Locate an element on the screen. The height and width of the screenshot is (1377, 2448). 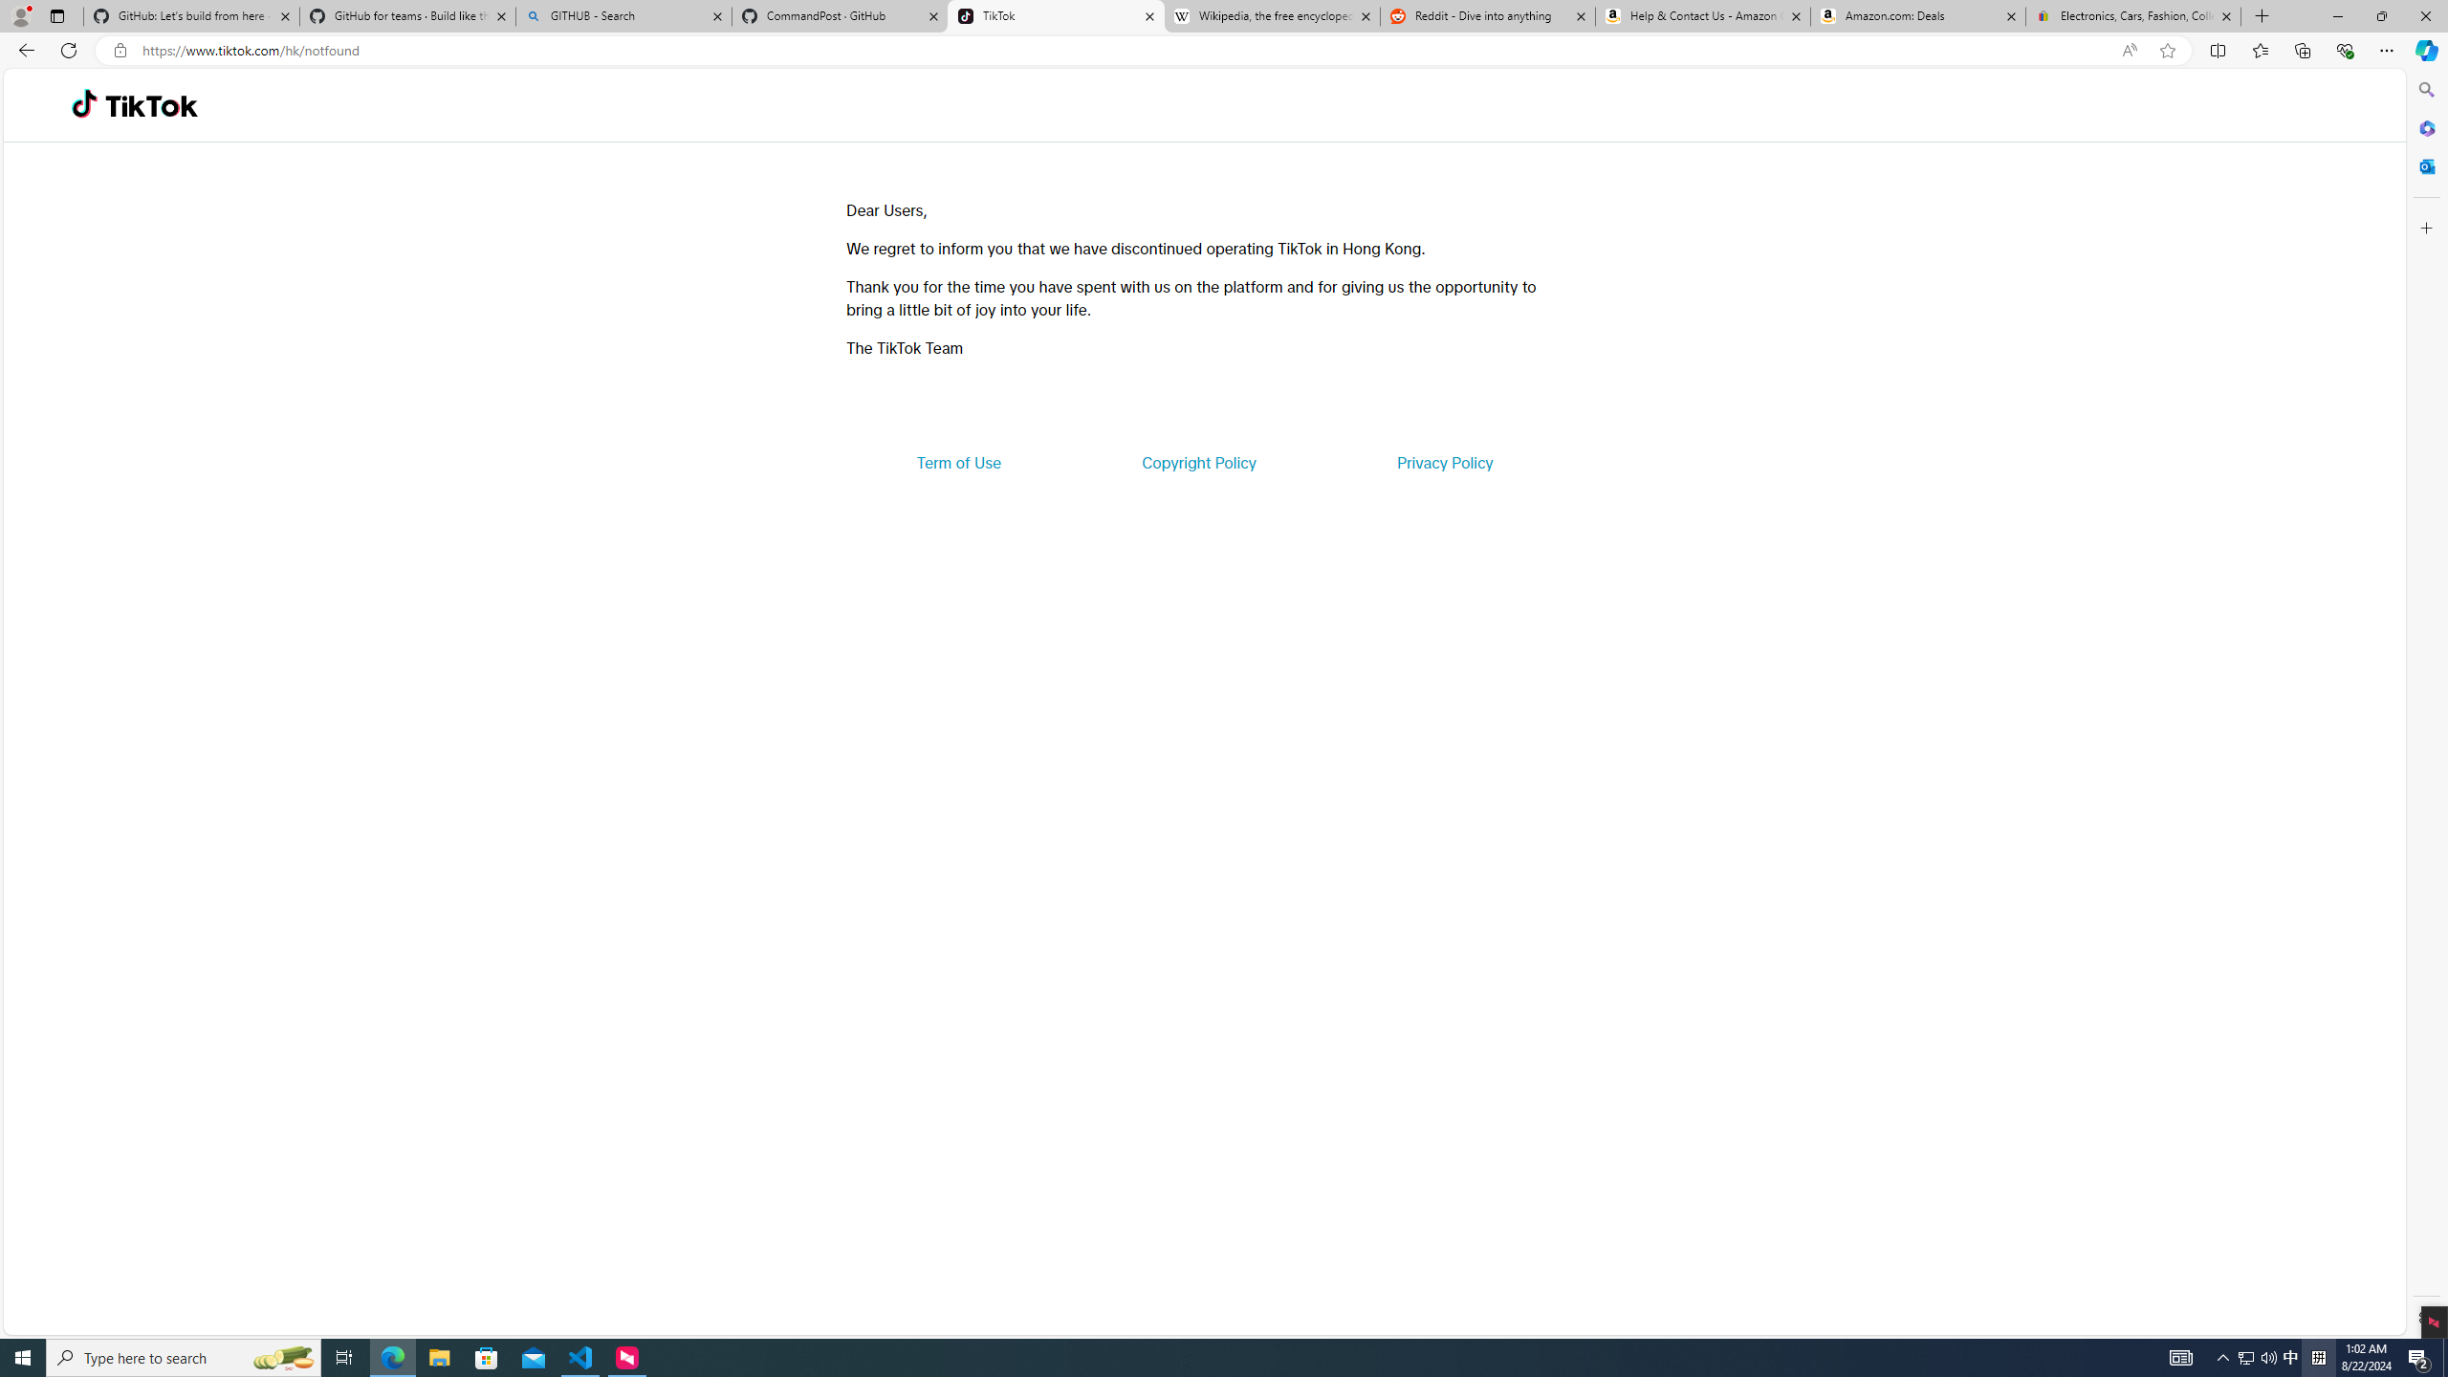
Privacy Policy is located at coordinates (1444, 463).